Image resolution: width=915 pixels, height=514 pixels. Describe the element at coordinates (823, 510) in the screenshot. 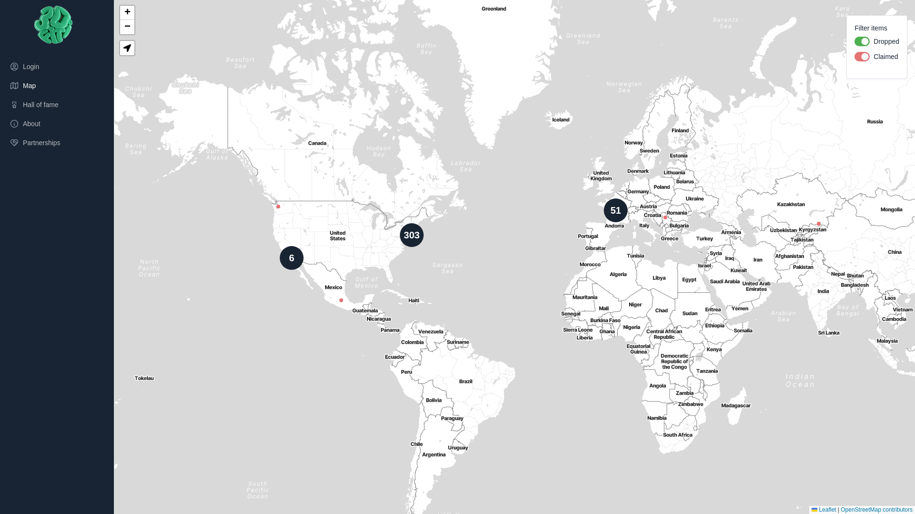

I see `Leaflet` at that location.